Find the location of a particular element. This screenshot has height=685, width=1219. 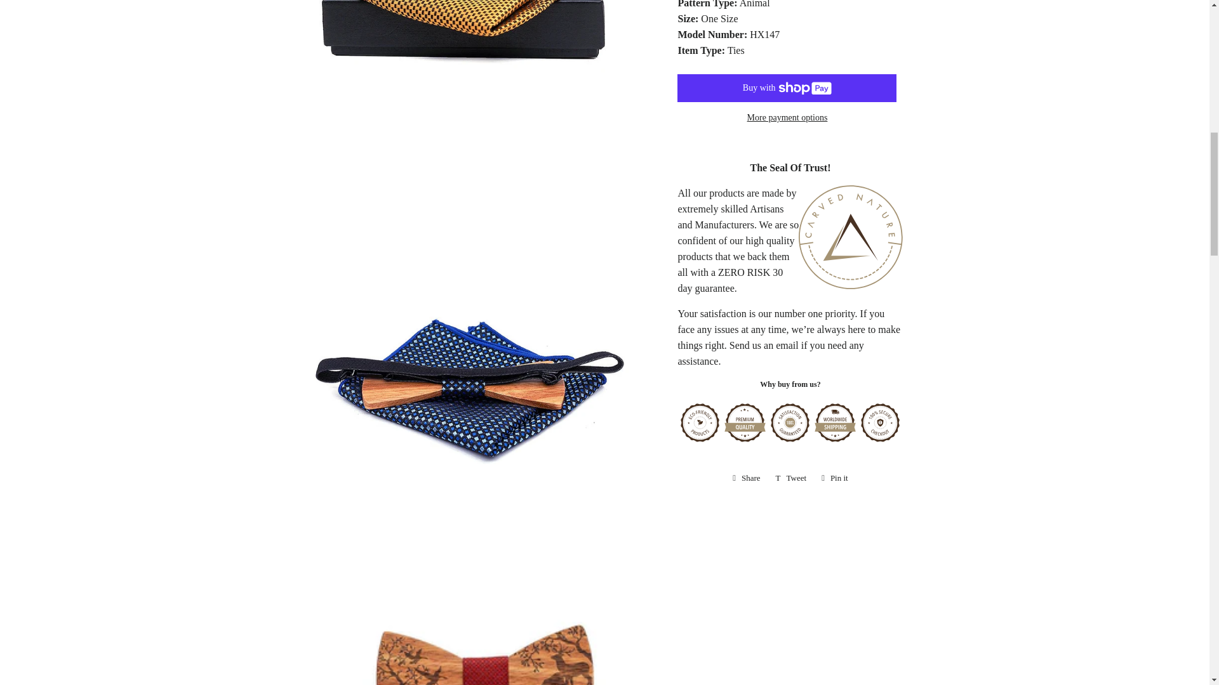

Pin on Pinterest is located at coordinates (834, 478).